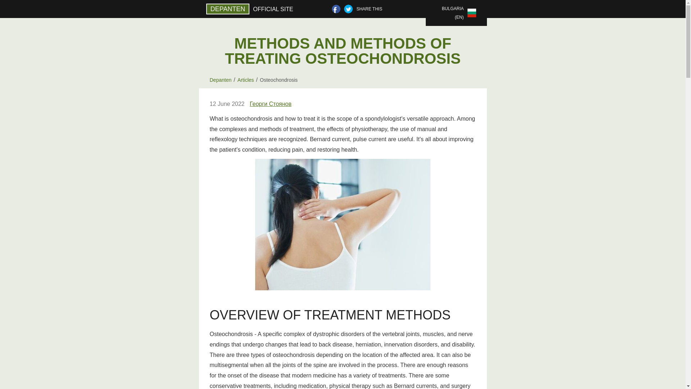  What do you see at coordinates (246, 80) in the screenshot?
I see `Articles` at bounding box center [246, 80].